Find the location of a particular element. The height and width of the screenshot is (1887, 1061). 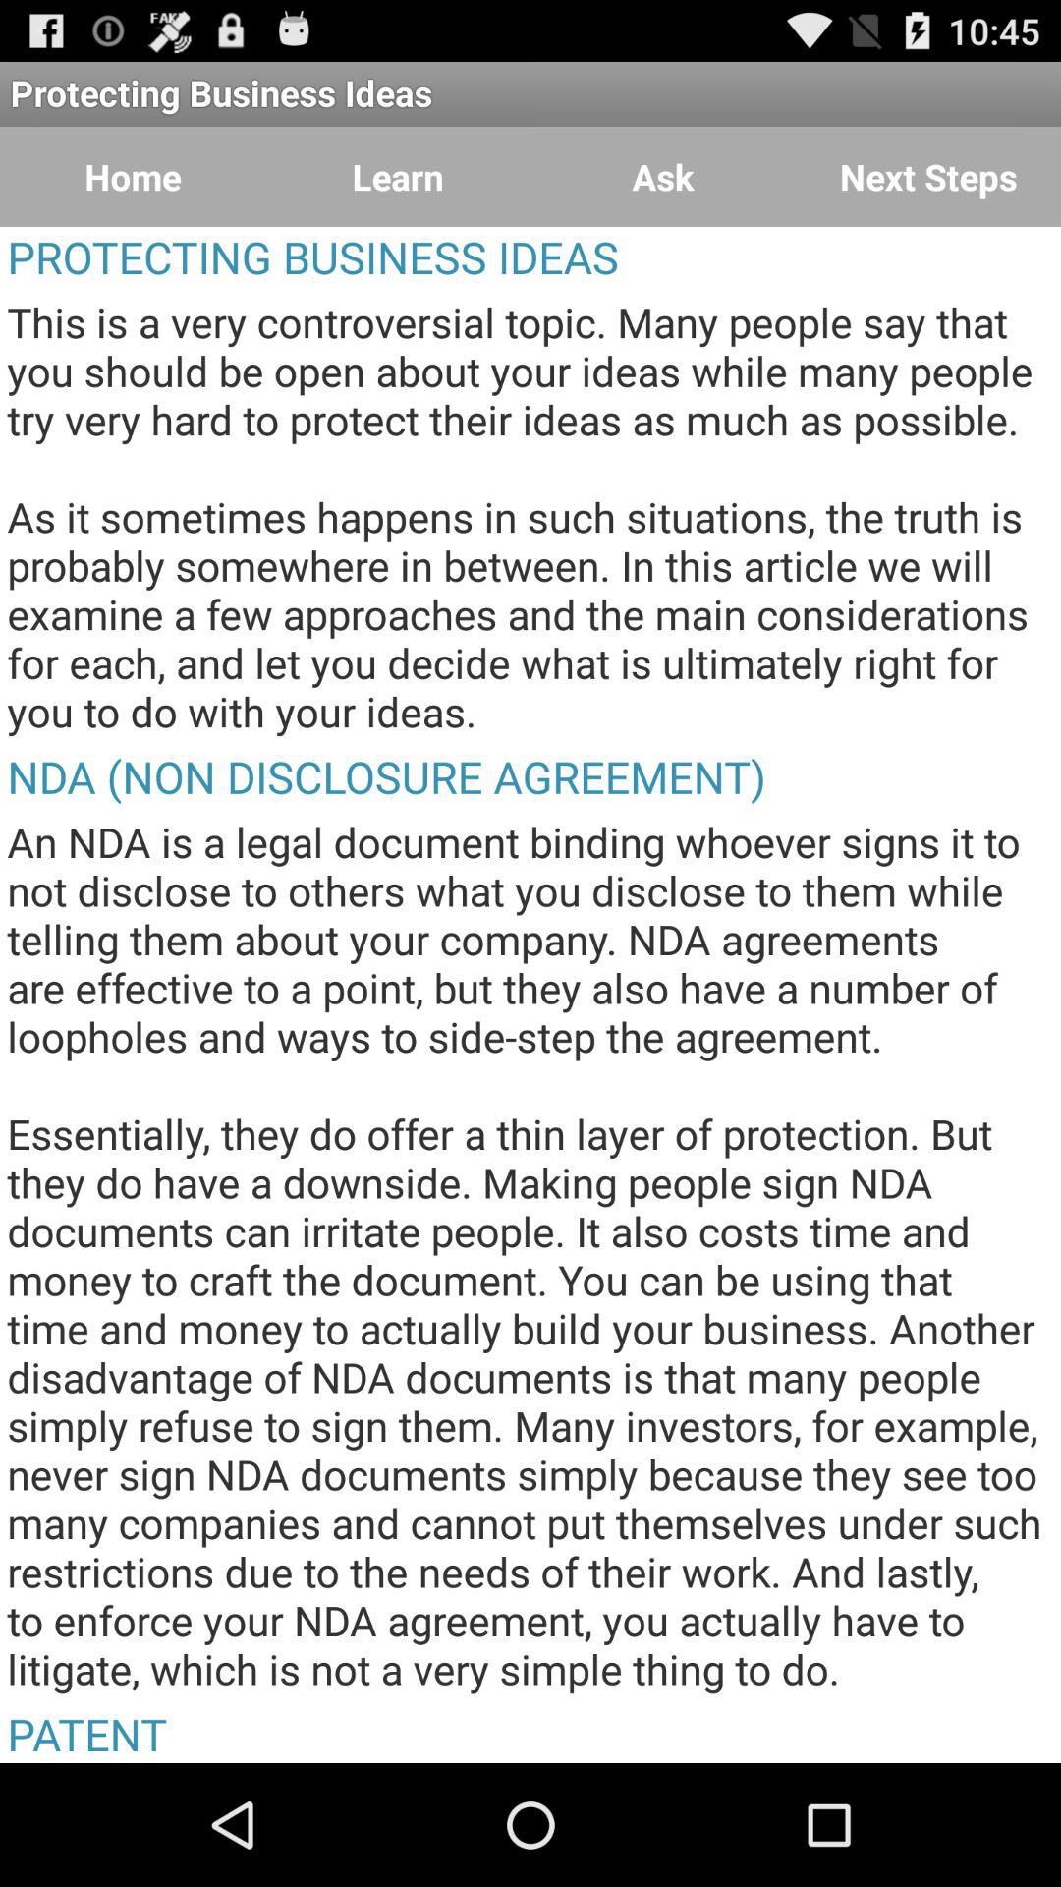

choose the item above protecting business ideas is located at coordinates (663, 177).